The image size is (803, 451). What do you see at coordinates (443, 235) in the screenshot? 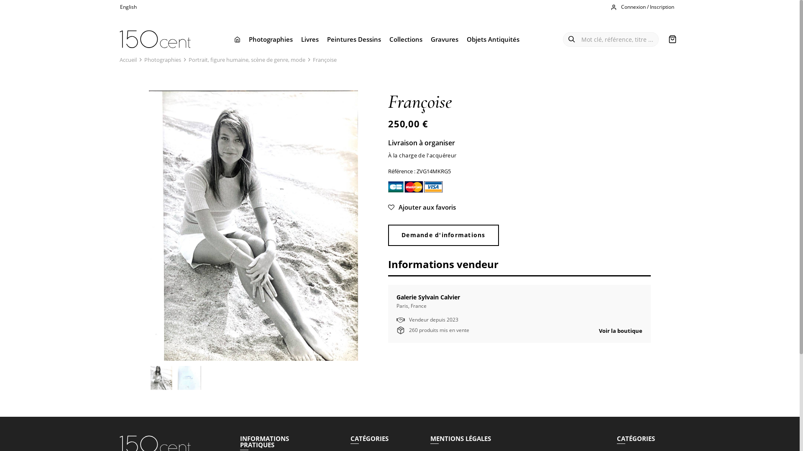
I see `Demande d'informations` at bounding box center [443, 235].